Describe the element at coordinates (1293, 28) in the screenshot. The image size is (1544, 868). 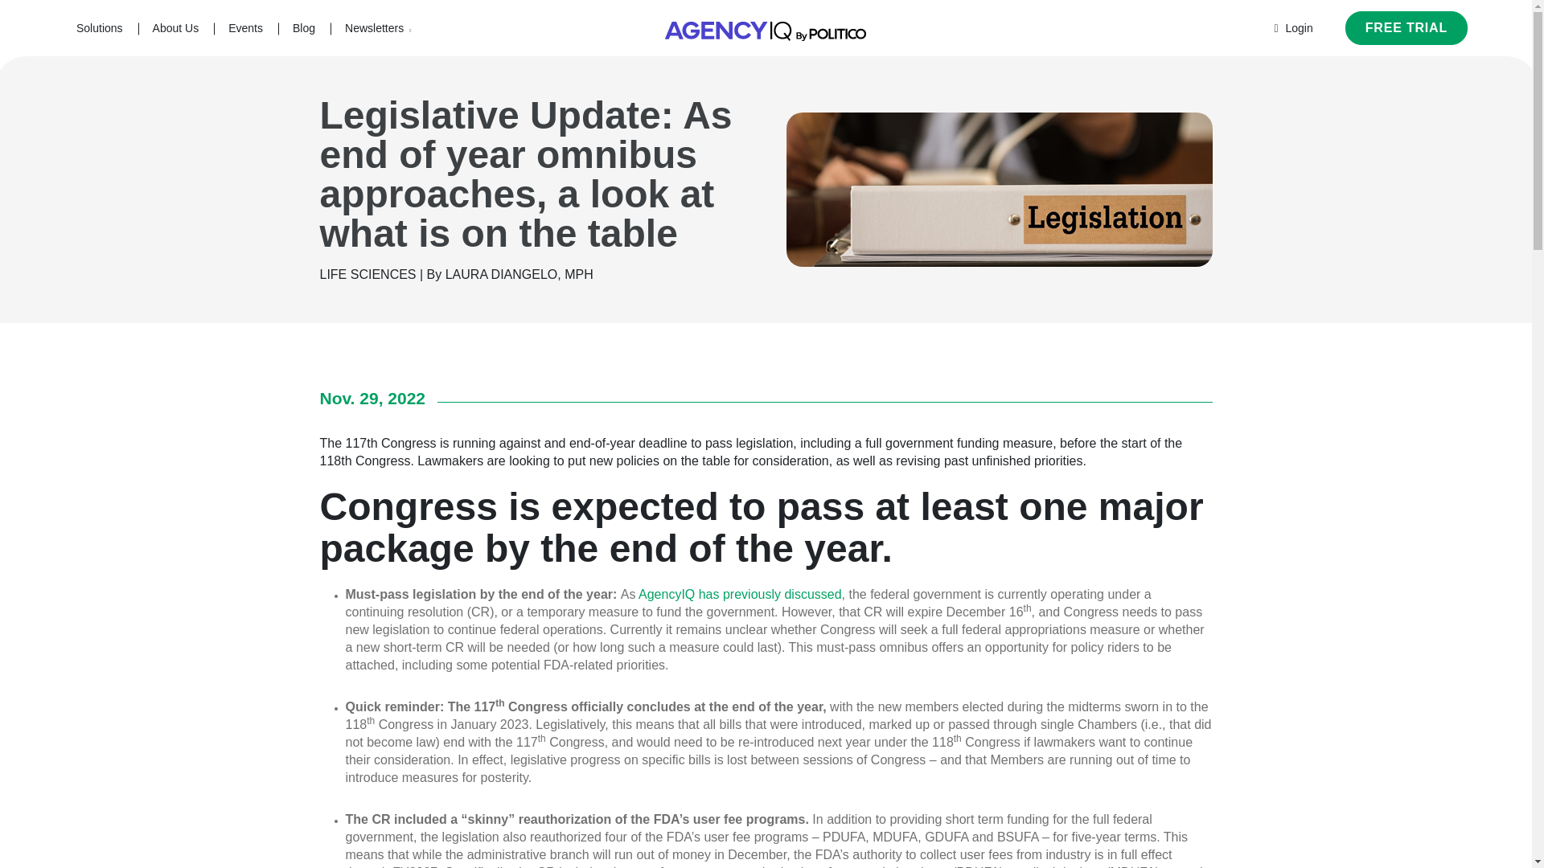
I see `Login` at that location.